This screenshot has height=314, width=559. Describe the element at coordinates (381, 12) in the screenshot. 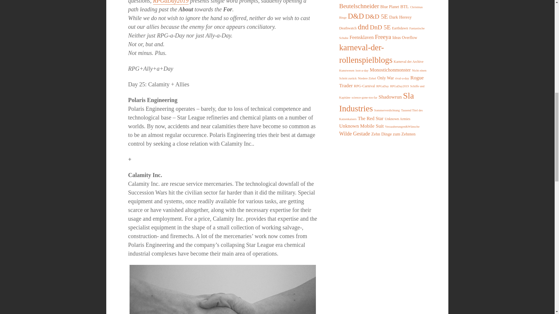

I see `Christmas Binge` at that location.